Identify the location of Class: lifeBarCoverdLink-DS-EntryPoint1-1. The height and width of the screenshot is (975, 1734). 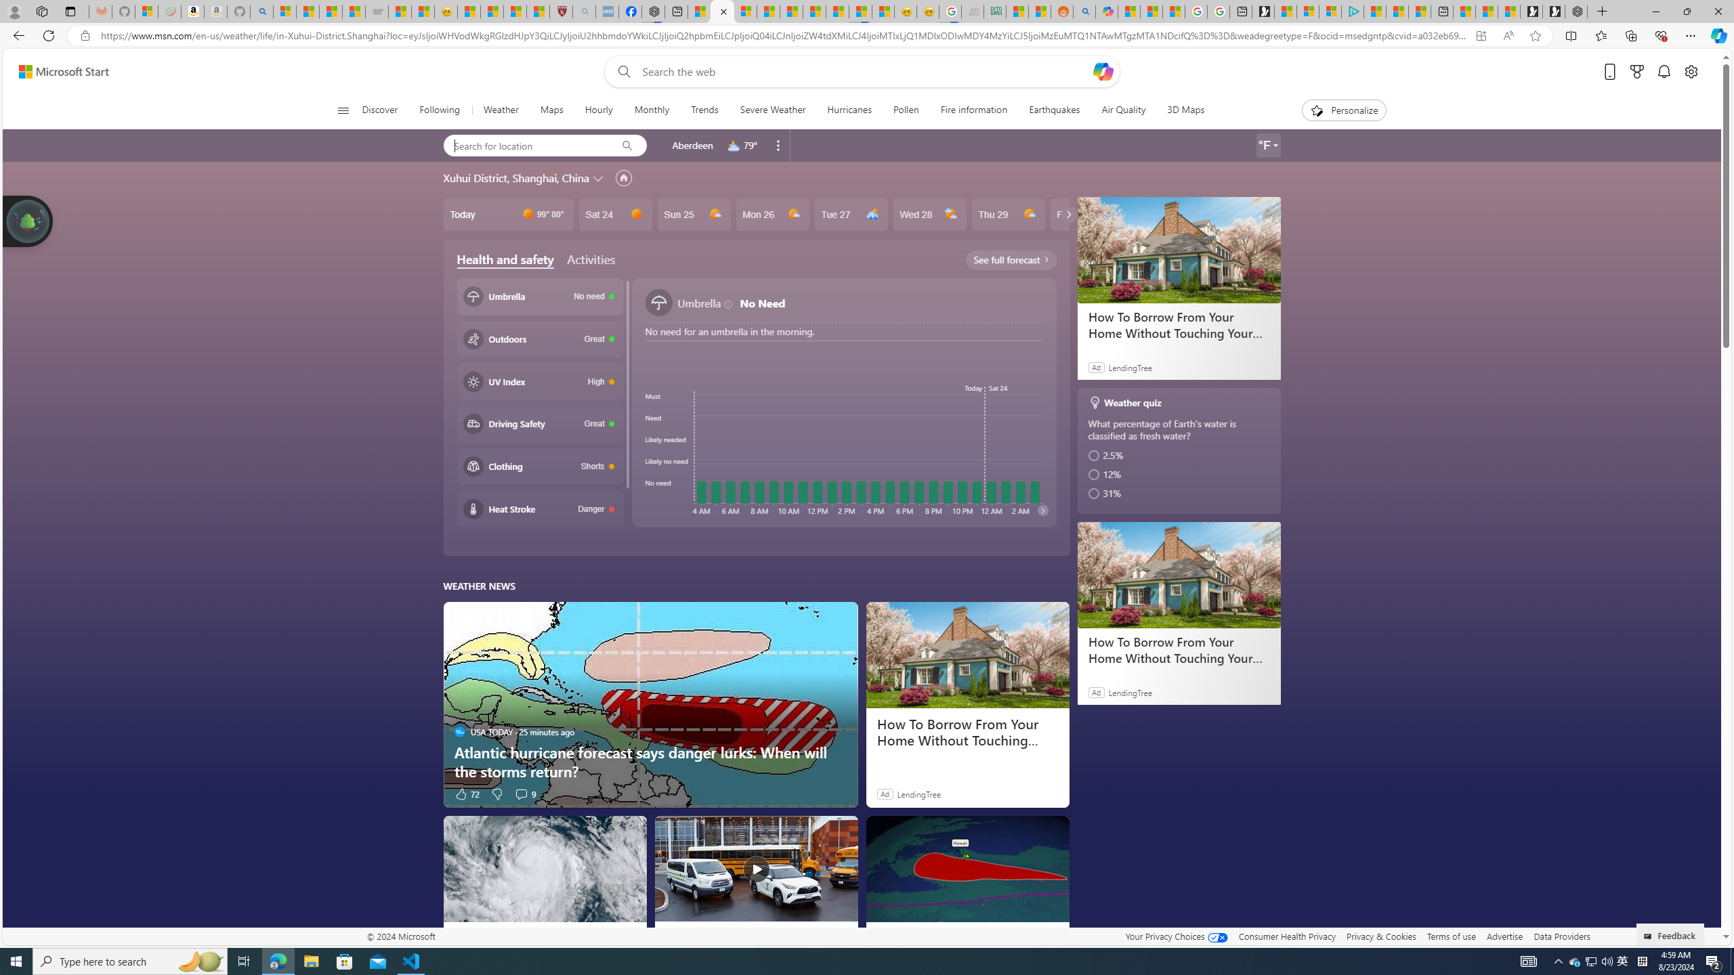
(756, 398).